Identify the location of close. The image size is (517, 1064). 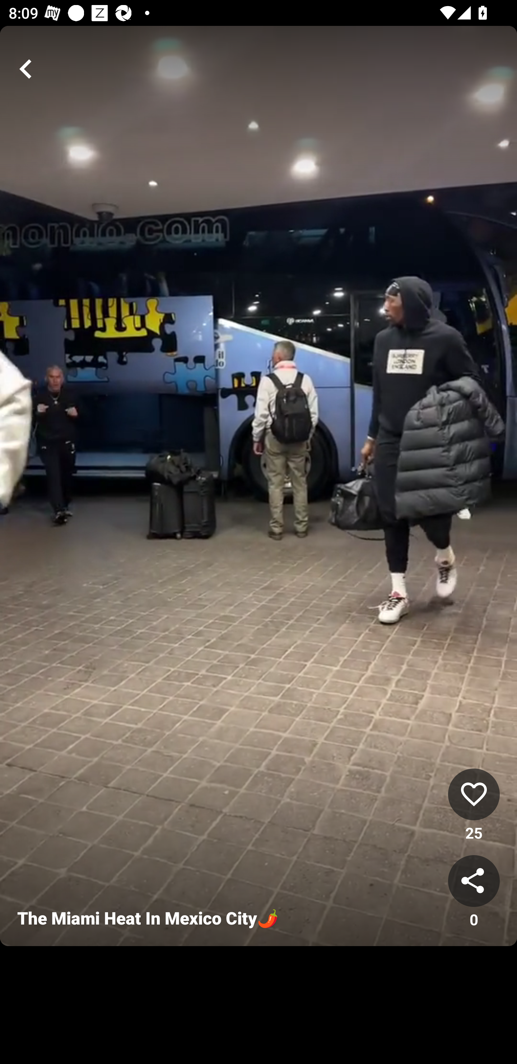
(26, 69).